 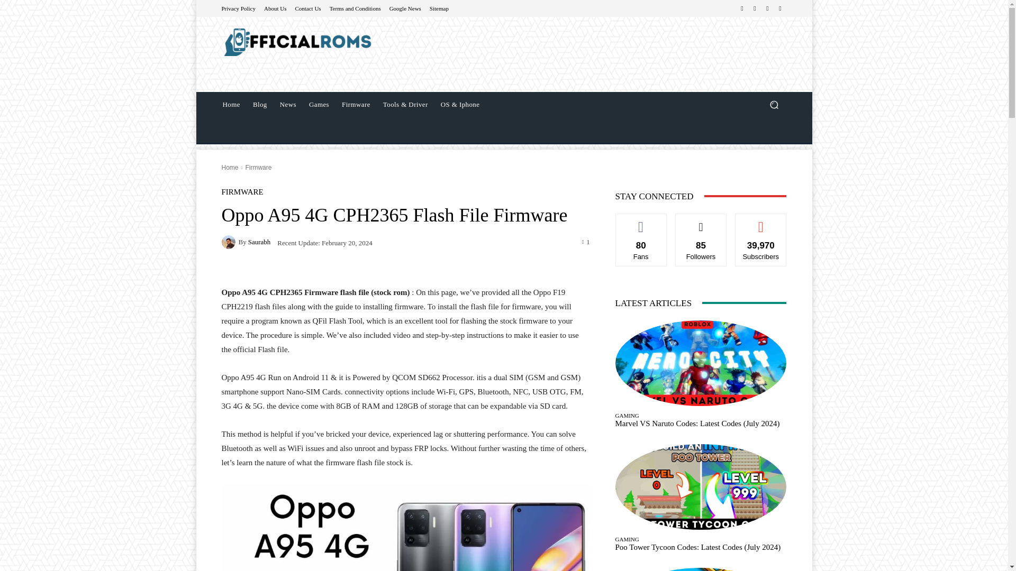 I want to click on Firmware, so click(x=258, y=167).